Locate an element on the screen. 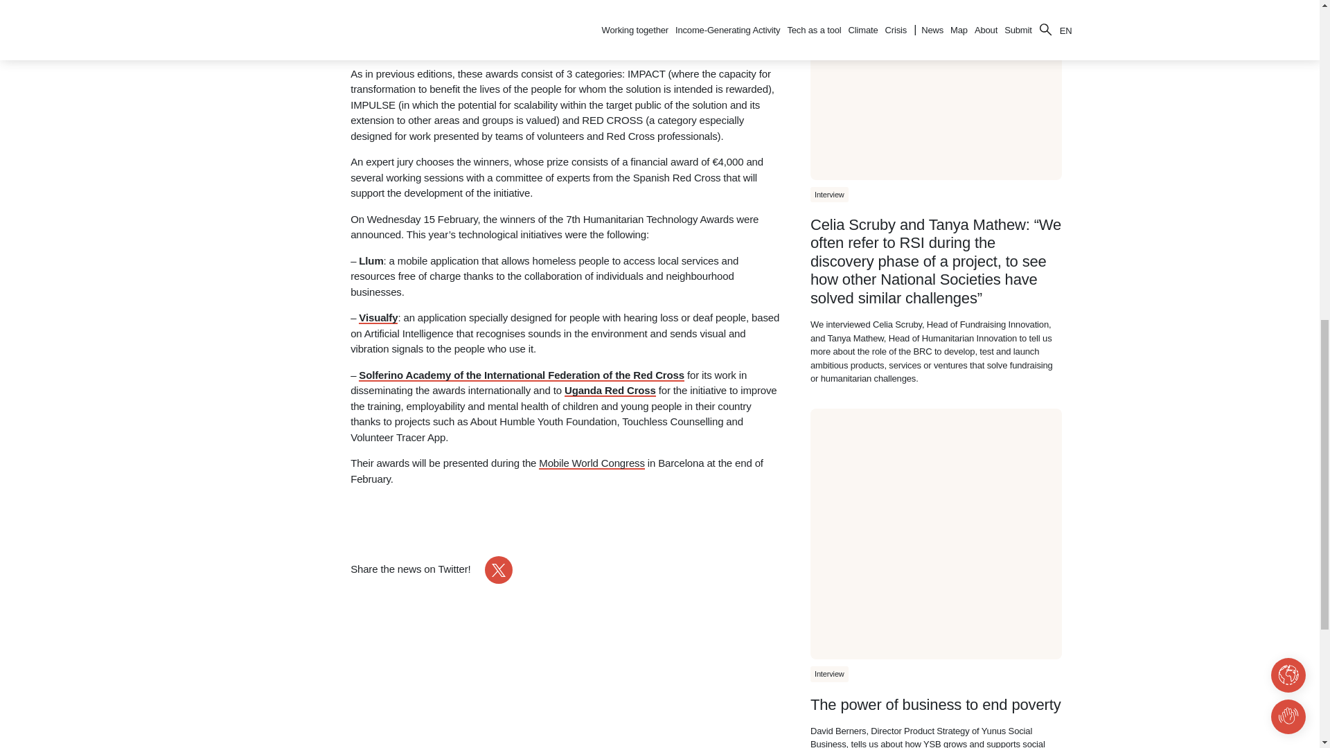  Humanitarian Technology Awards is located at coordinates (564, 32).